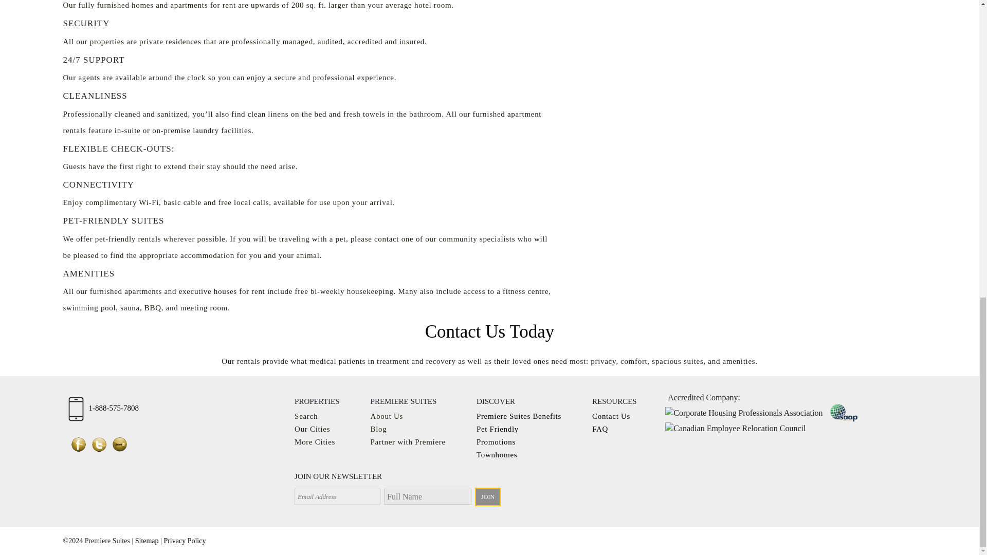  What do you see at coordinates (378, 429) in the screenshot?
I see `Blog` at bounding box center [378, 429].